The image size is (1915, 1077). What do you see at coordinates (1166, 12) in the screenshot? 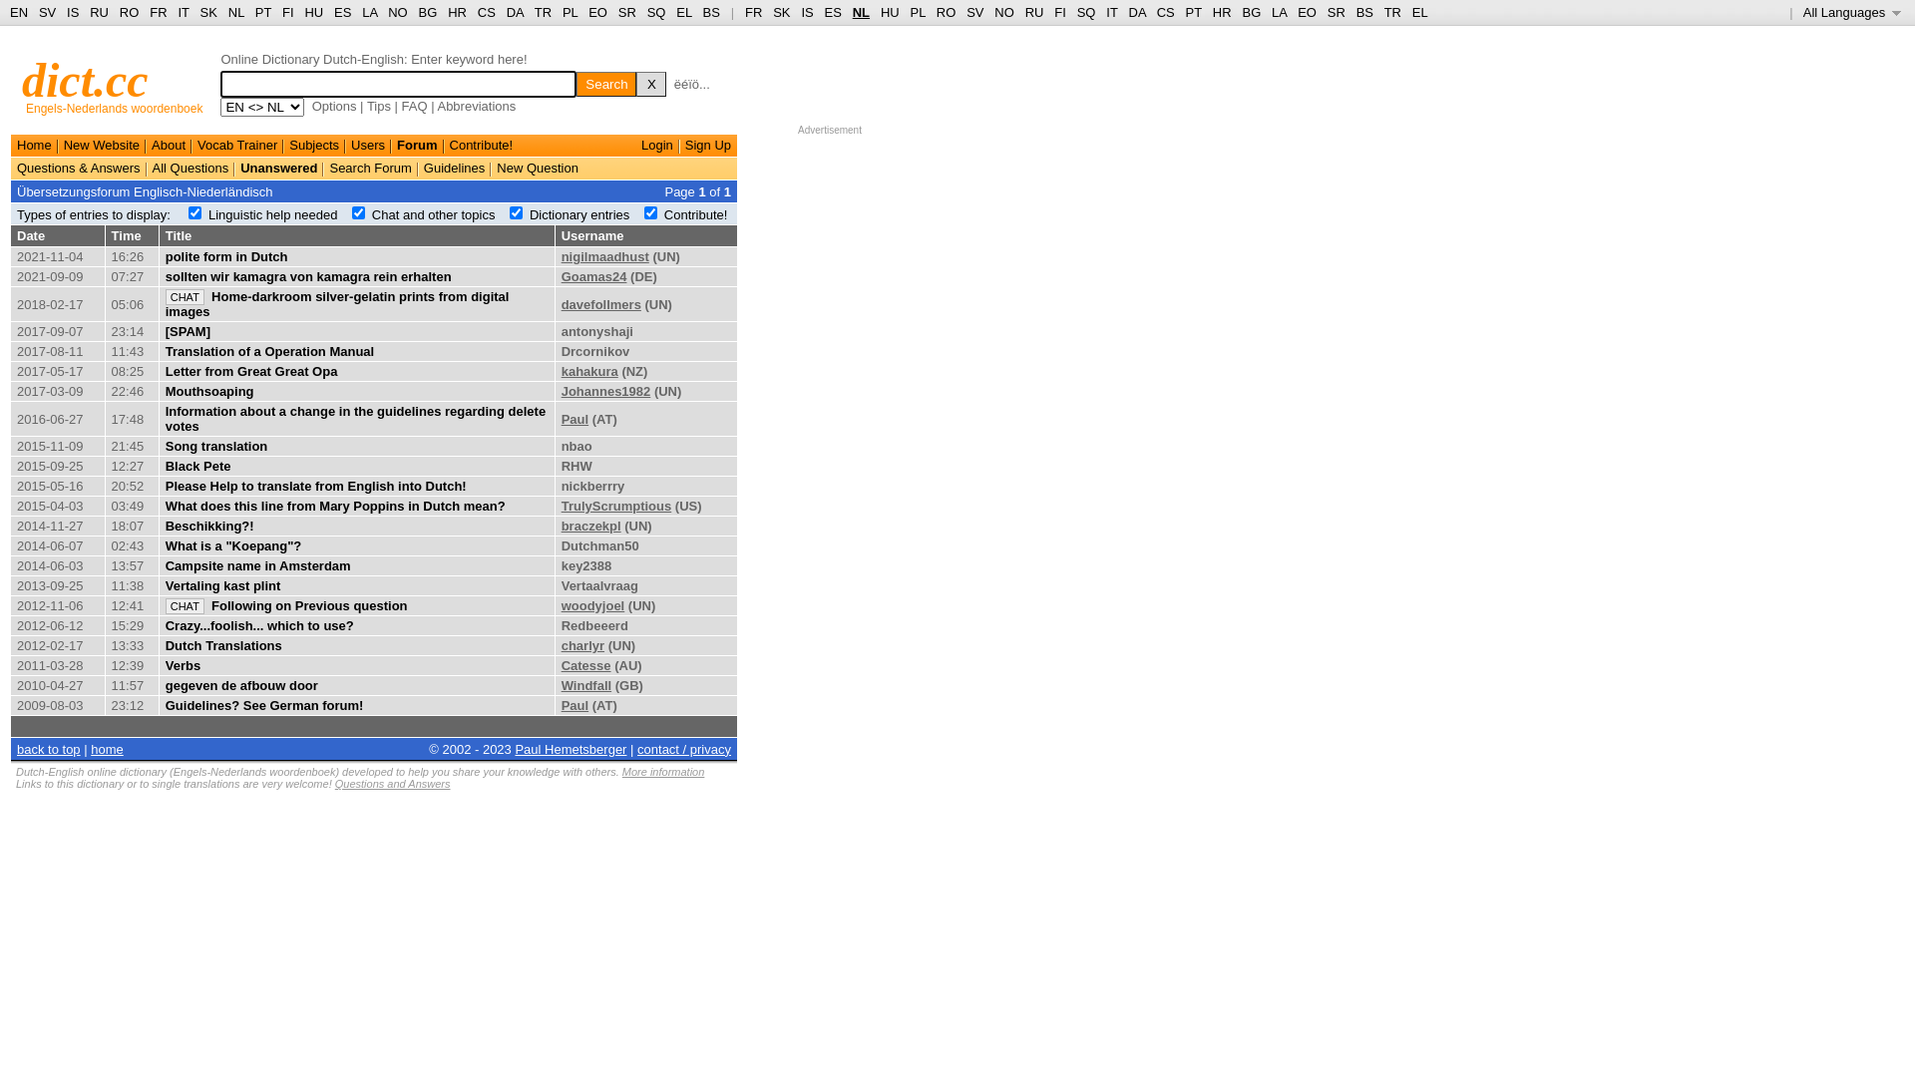
I see `CS` at bounding box center [1166, 12].